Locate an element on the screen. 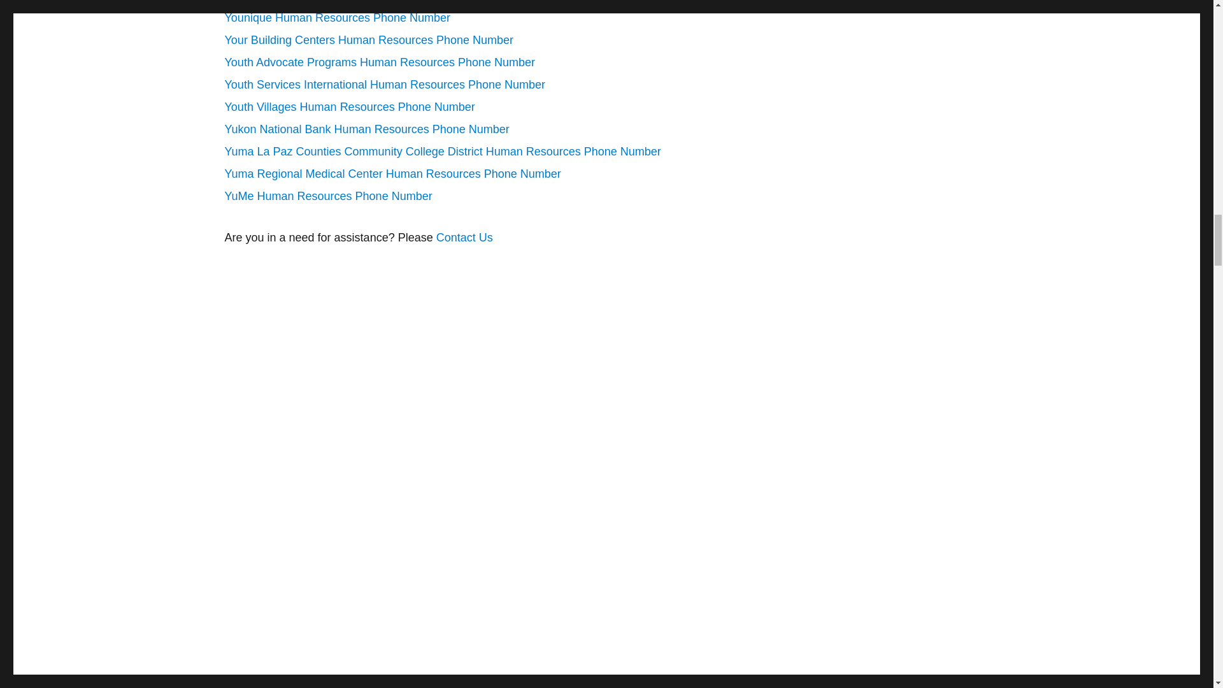 This screenshot has width=1223, height=688. Younique Human Resources Phone Number is located at coordinates (336, 18).